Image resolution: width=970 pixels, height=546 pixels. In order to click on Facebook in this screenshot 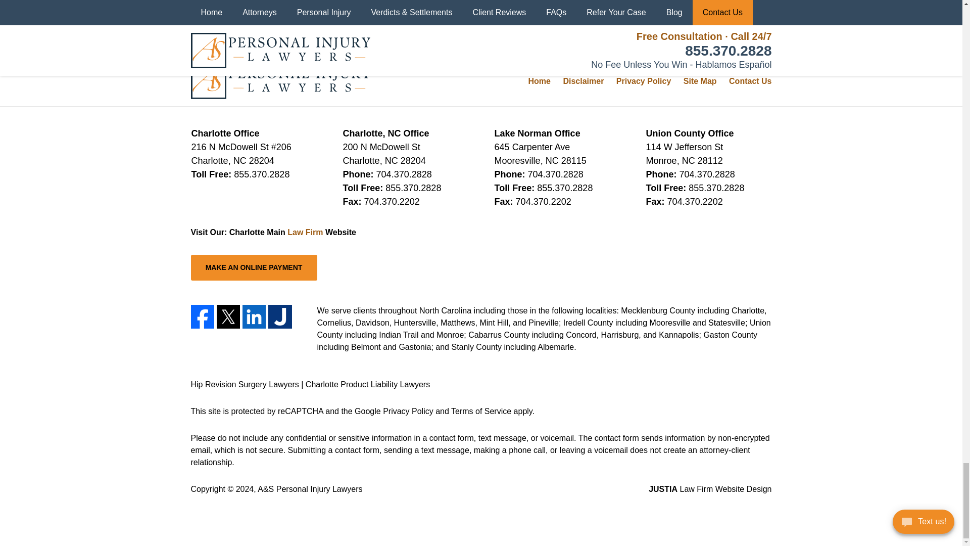, I will do `click(203, 316)`.